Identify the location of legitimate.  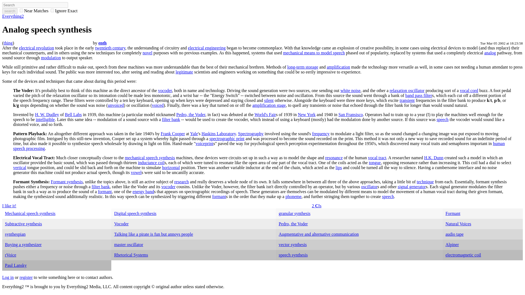
(184, 72).